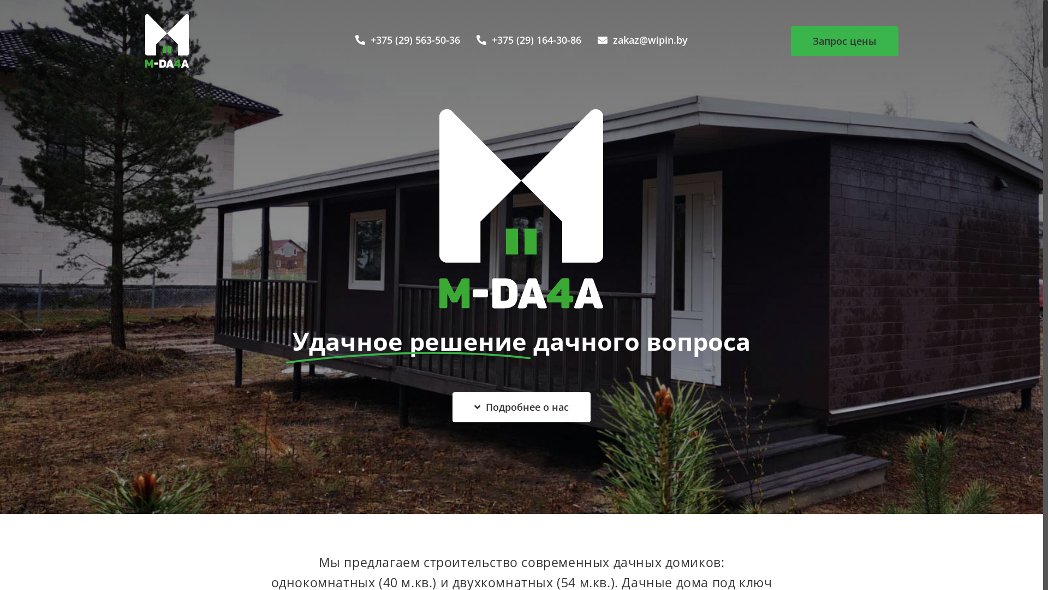 This screenshot has width=1048, height=590. Describe the element at coordinates (529, 40) in the screenshot. I see `+375 (29) 164-30-86` at that location.